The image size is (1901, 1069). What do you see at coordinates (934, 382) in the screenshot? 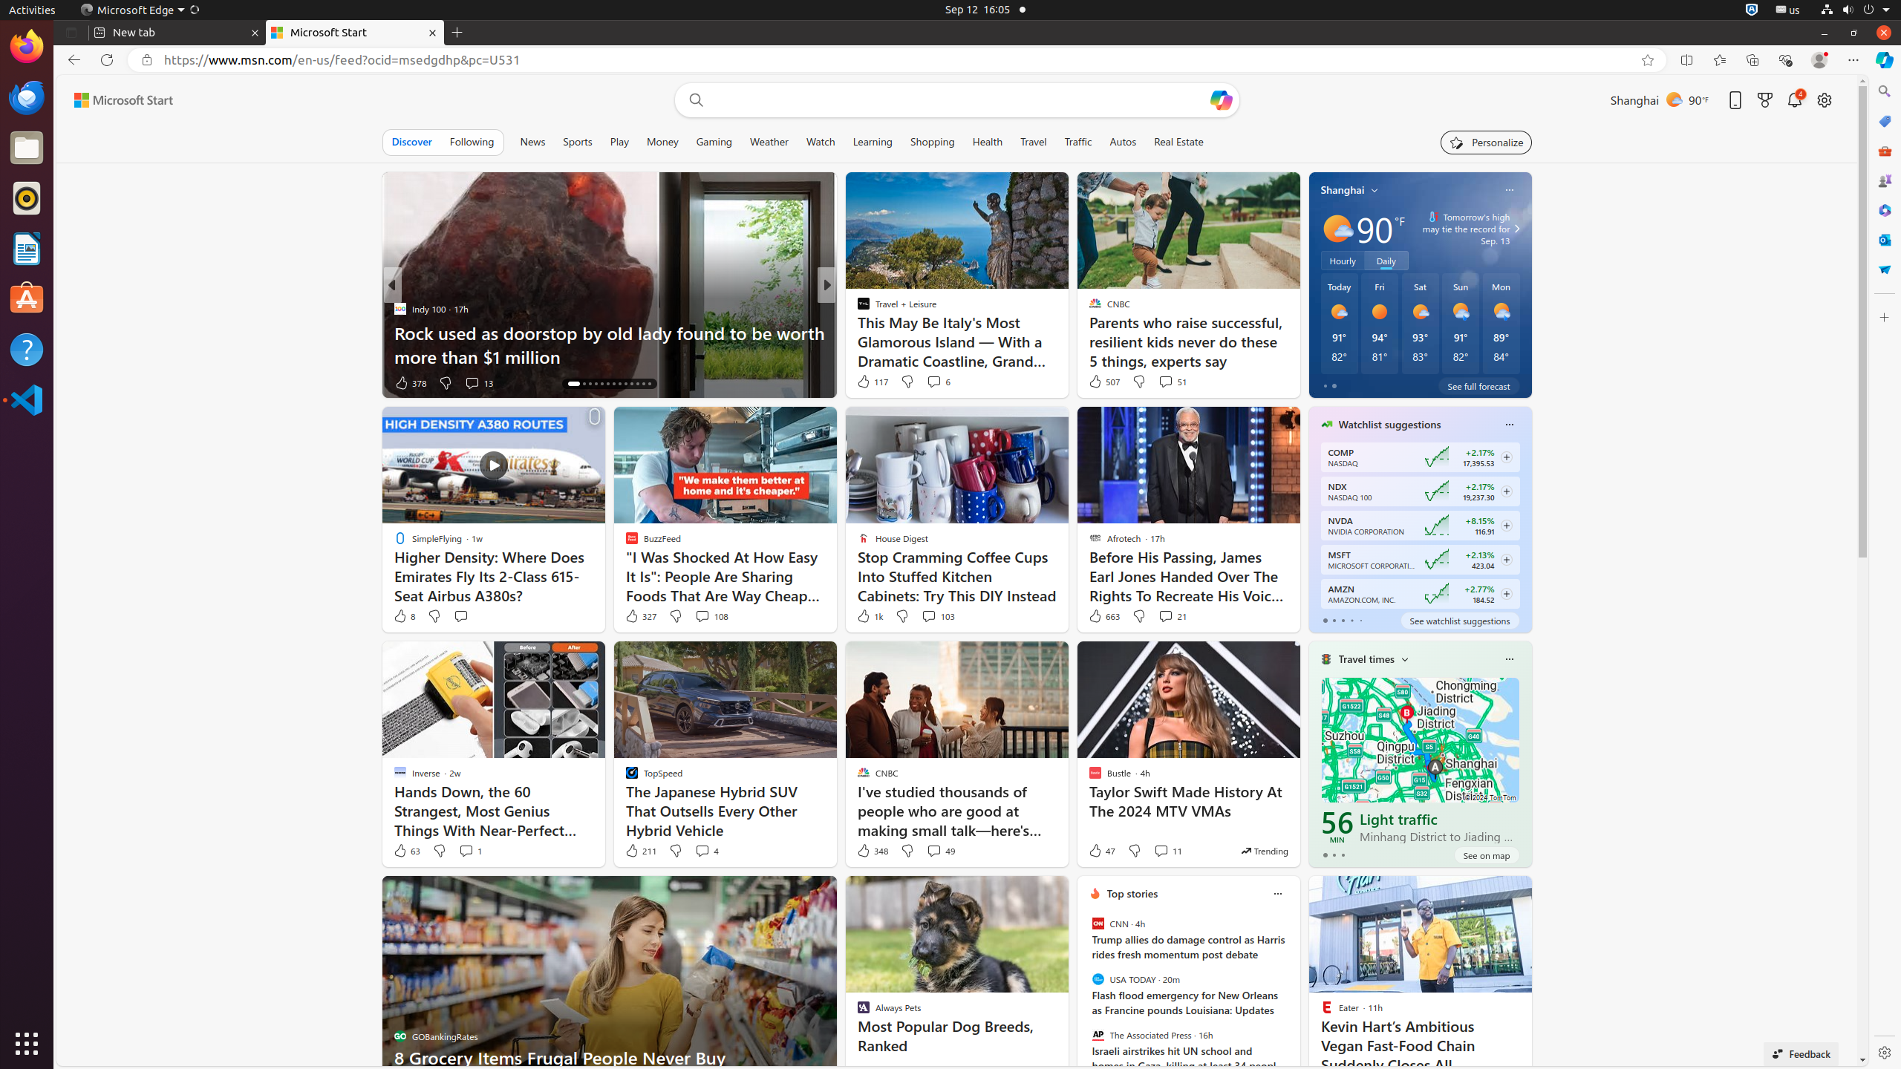
I see `View comments 6 Comment` at bounding box center [934, 382].